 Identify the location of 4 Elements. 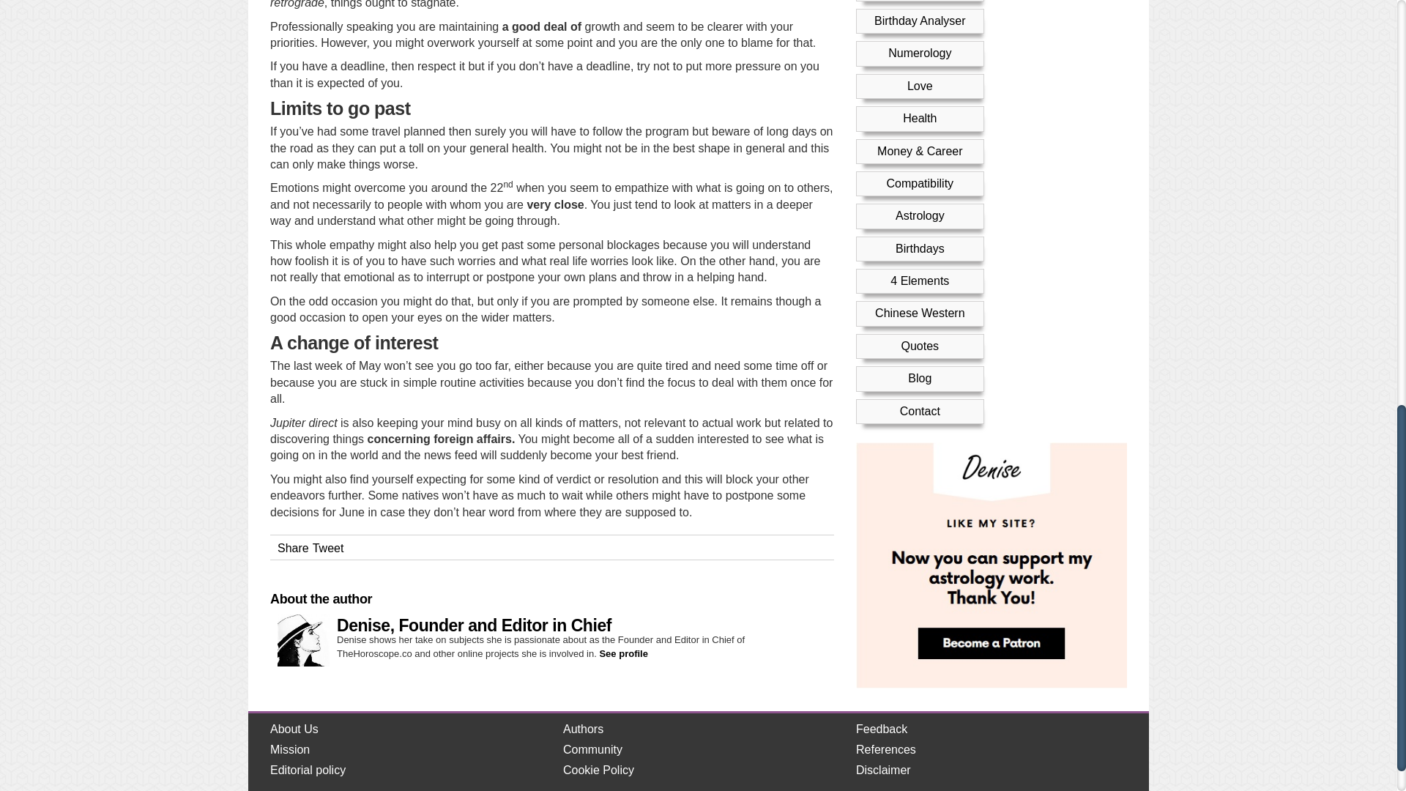
(920, 53).